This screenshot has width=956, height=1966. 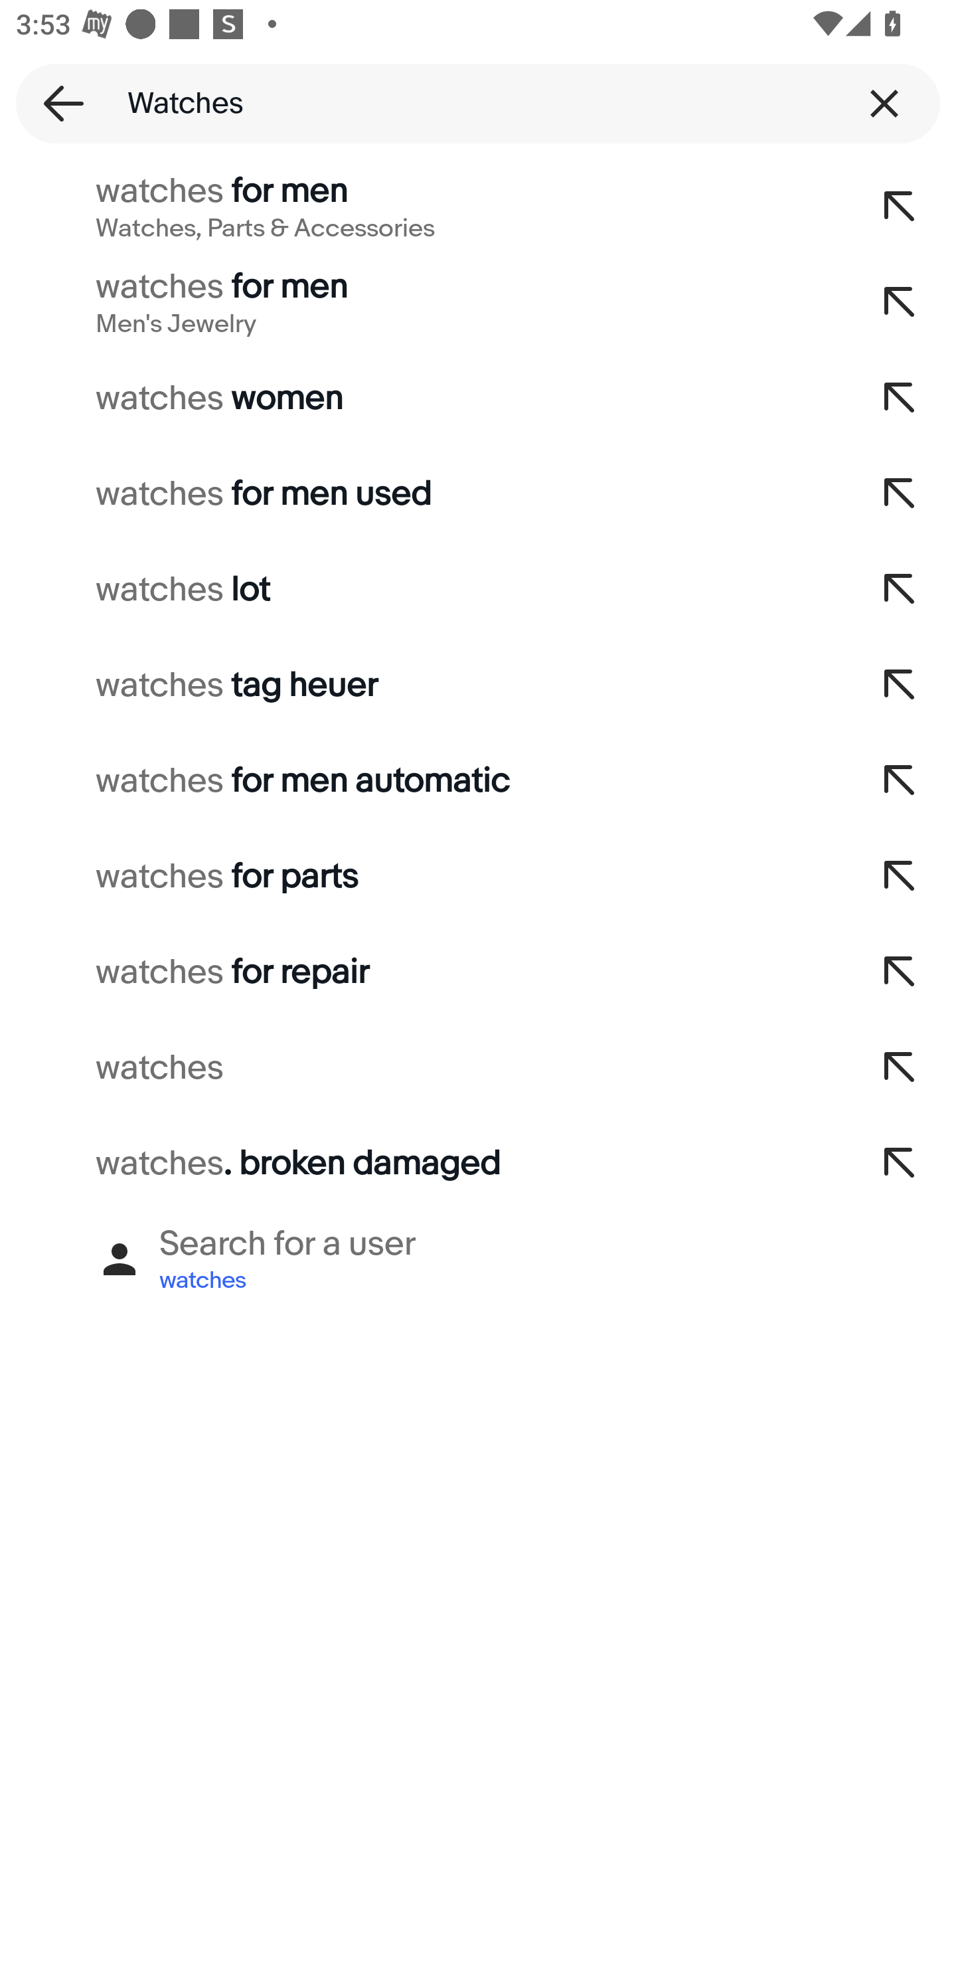 I want to click on Add to search query,watches for parts, so click(x=900, y=877).